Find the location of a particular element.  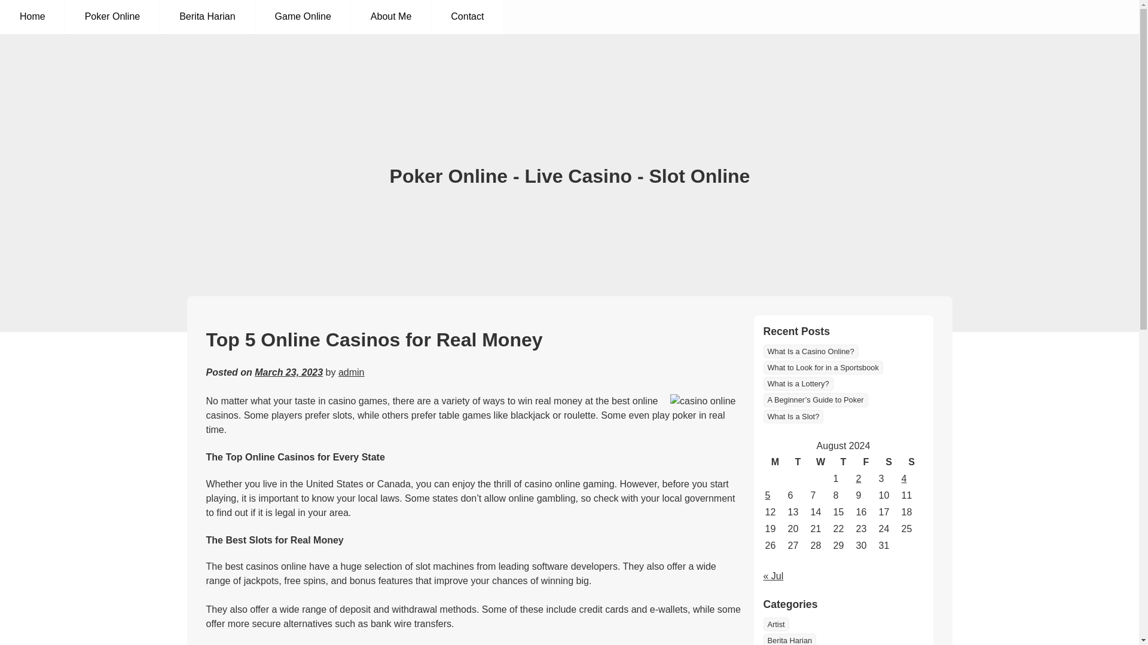

Wednesday is located at coordinates (820, 462).